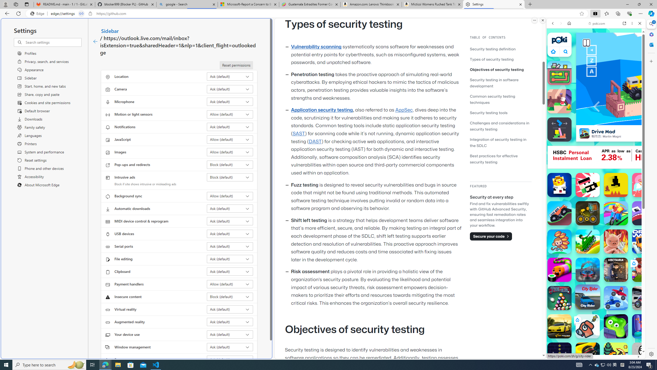  What do you see at coordinates (616, 298) in the screenshot?
I see `Battle Wheels` at bounding box center [616, 298].